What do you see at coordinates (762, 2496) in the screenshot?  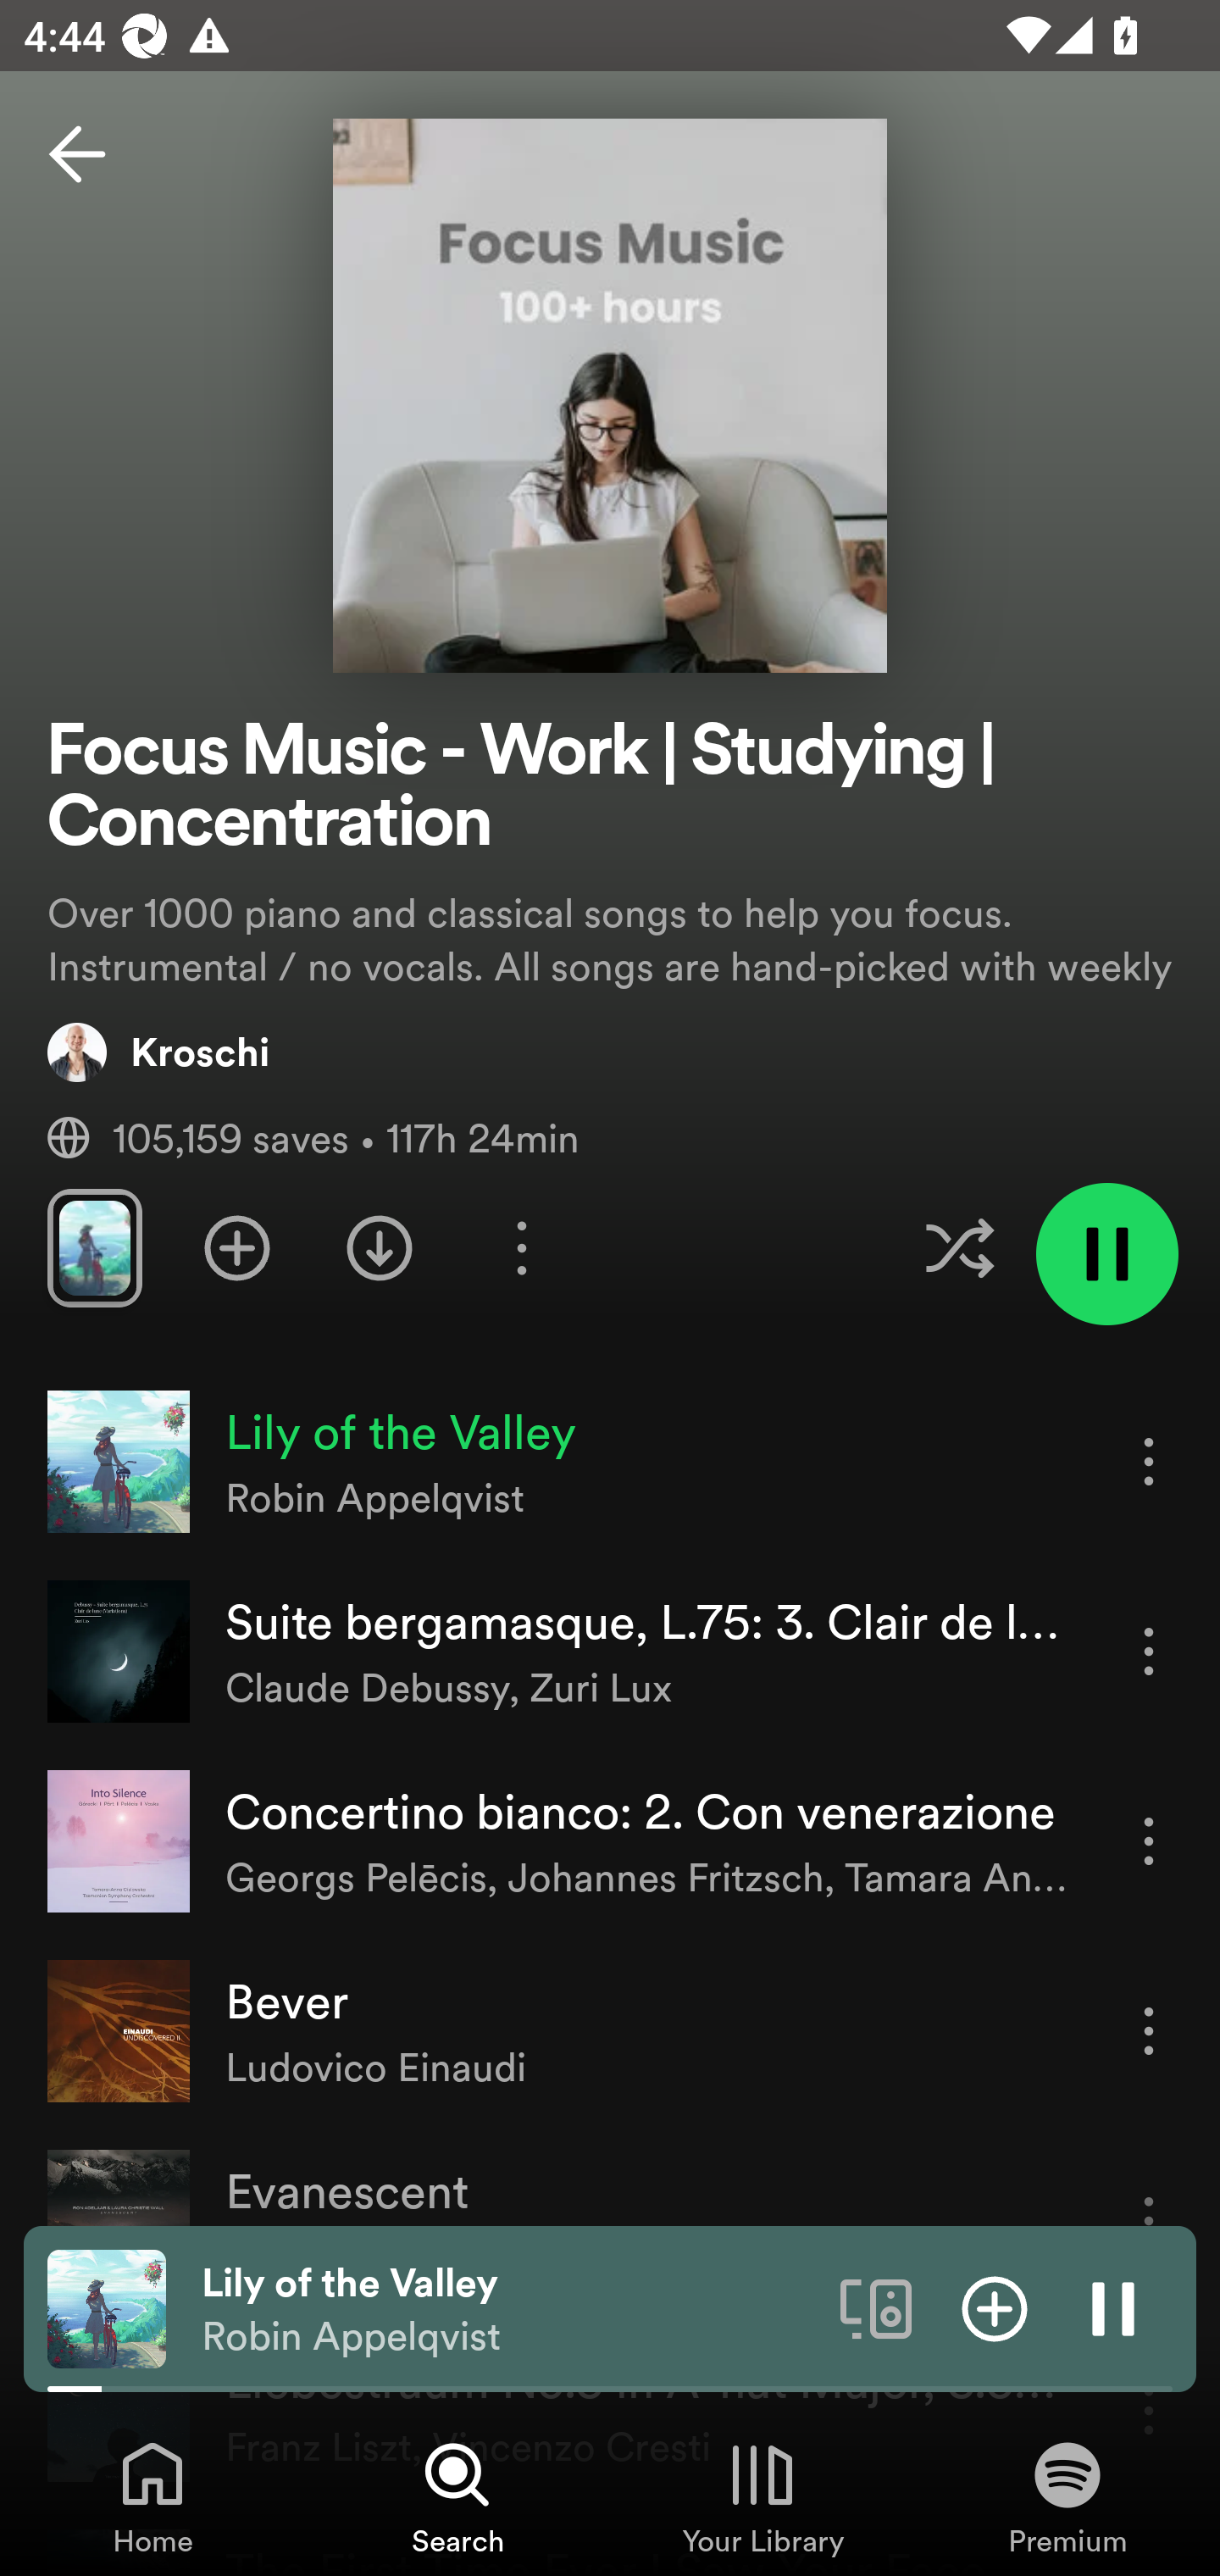 I see `Your Library, Tab 3 of 4 Your Library Your Library` at bounding box center [762, 2496].